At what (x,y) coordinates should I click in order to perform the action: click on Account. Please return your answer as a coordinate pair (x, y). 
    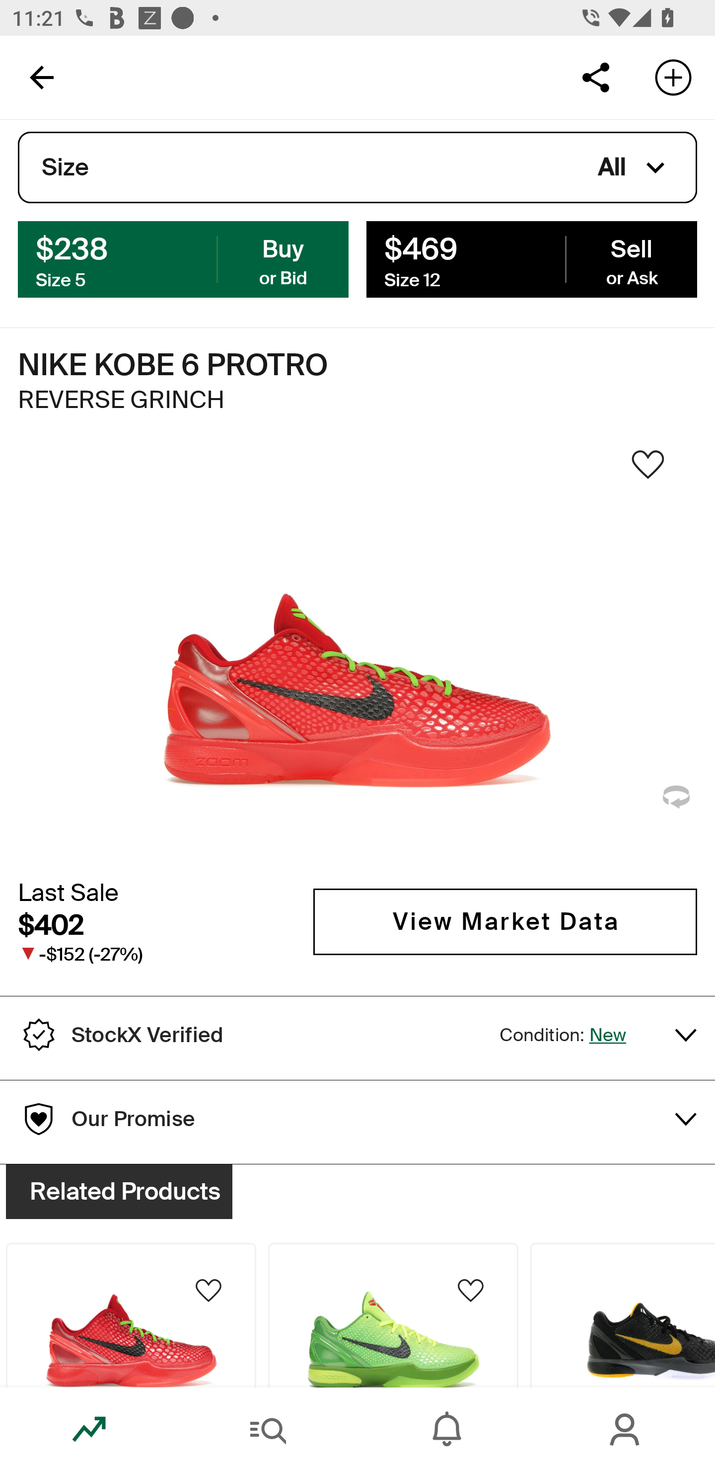
    Looking at the image, I should click on (626, 1429).